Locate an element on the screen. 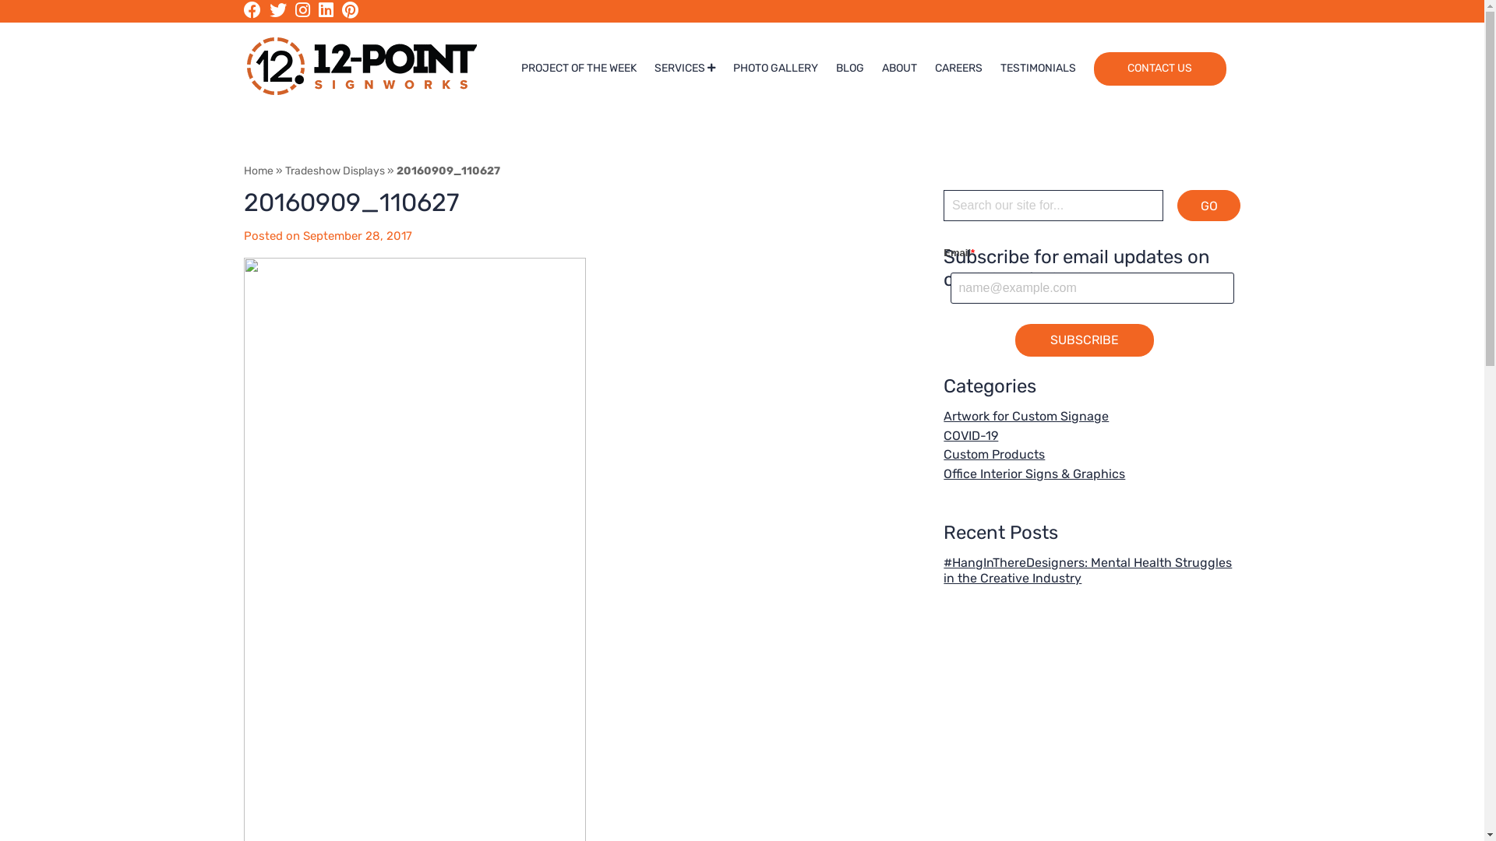 This screenshot has width=1496, height=841. Tradeshow Displays is located at coordinates (335, 171).